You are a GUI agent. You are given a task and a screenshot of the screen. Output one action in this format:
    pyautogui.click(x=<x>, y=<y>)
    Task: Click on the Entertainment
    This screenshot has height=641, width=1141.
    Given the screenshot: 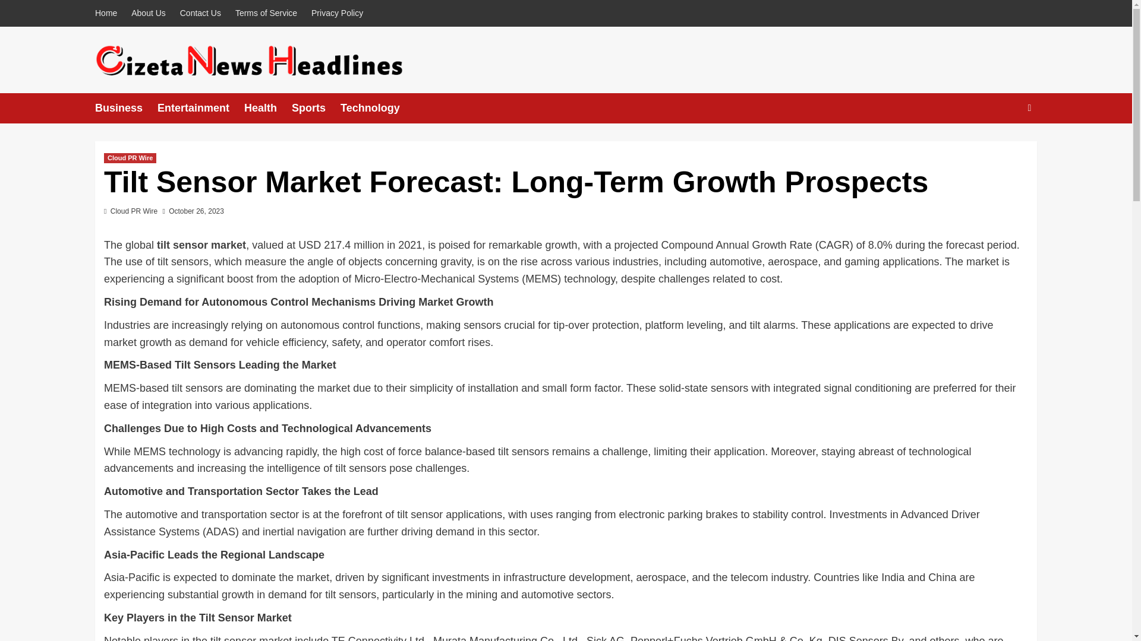 What is the action you would take?
    pyautogui.click(x=200, y=108)
    